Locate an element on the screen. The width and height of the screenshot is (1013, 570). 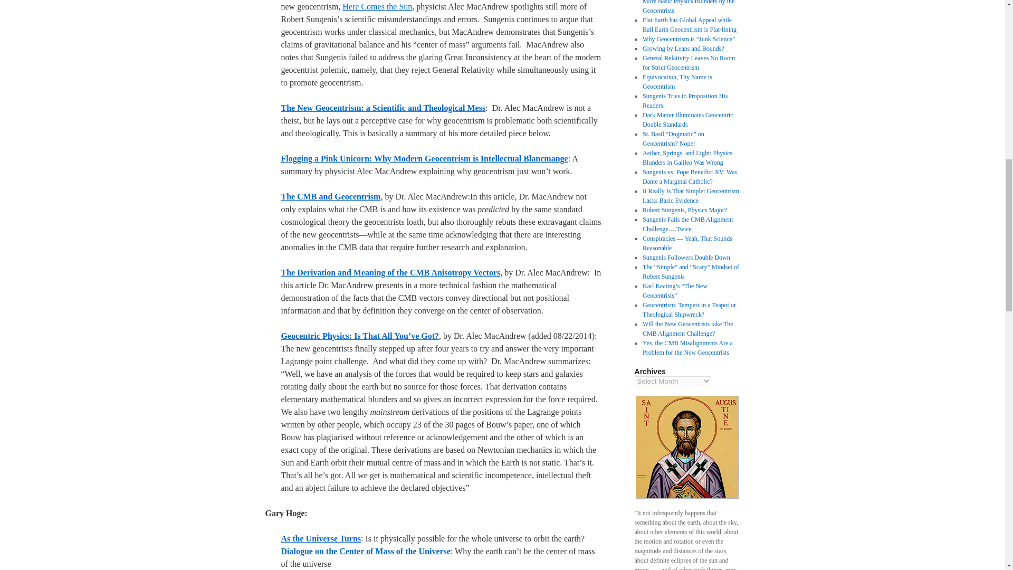
The Derivation and Meaning of the CMB Anisotropy Vectors is located at coordinates (390, 272).